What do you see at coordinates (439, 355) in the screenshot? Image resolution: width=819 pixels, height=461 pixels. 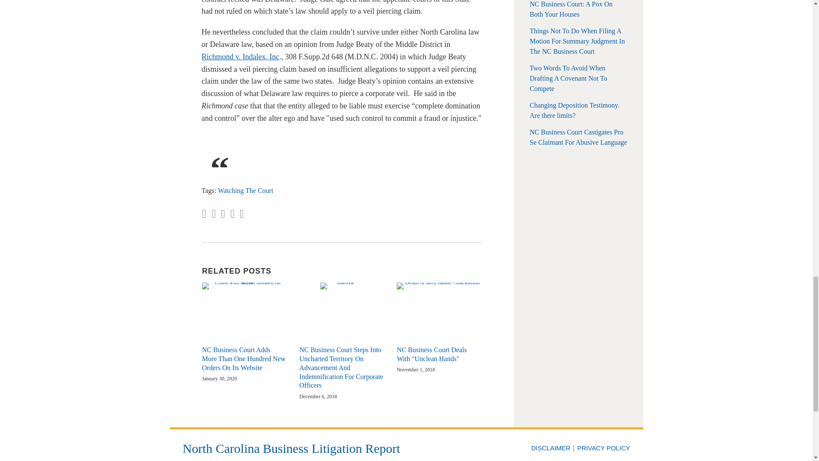 I see `NC Business Court Deals With "Unclean Hands"` at bounding box center [439, 355].